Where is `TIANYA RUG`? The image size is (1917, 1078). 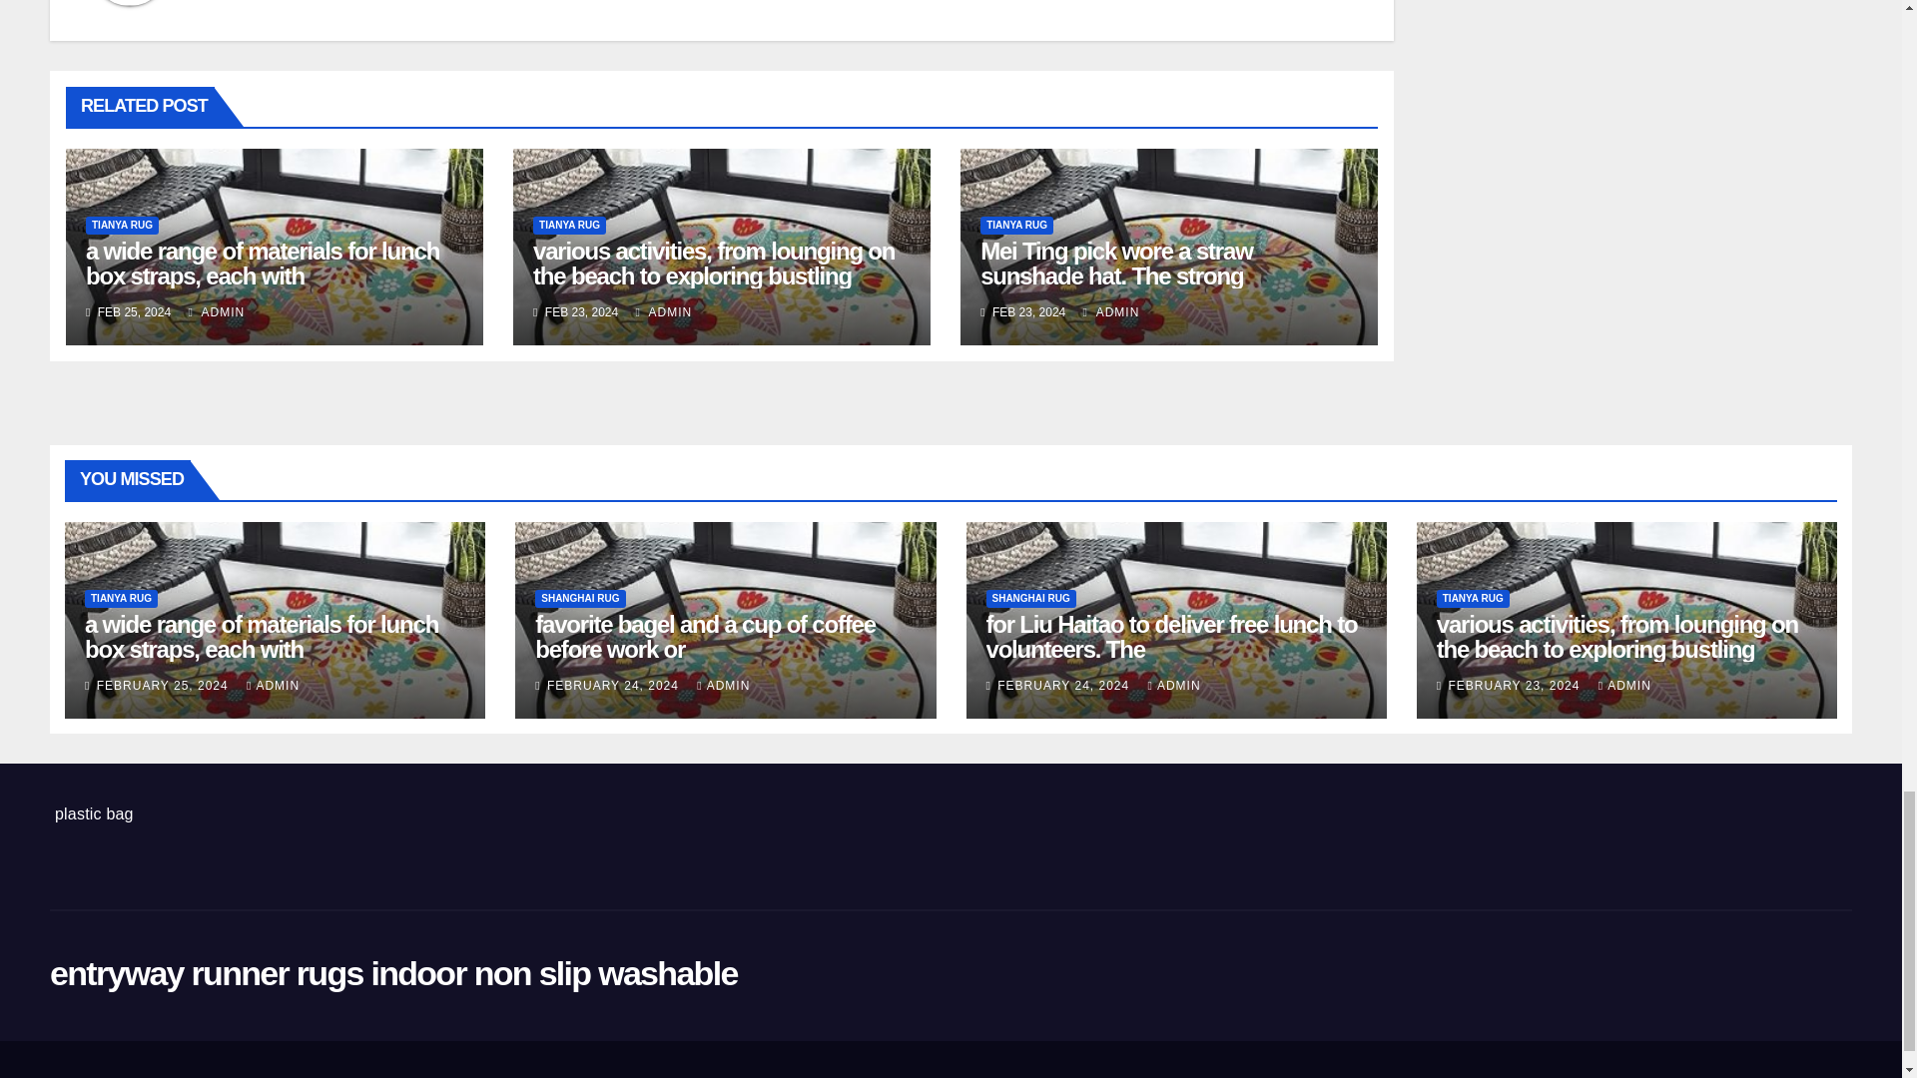
TIANYA RUG is located at coordinates (1016, 226).